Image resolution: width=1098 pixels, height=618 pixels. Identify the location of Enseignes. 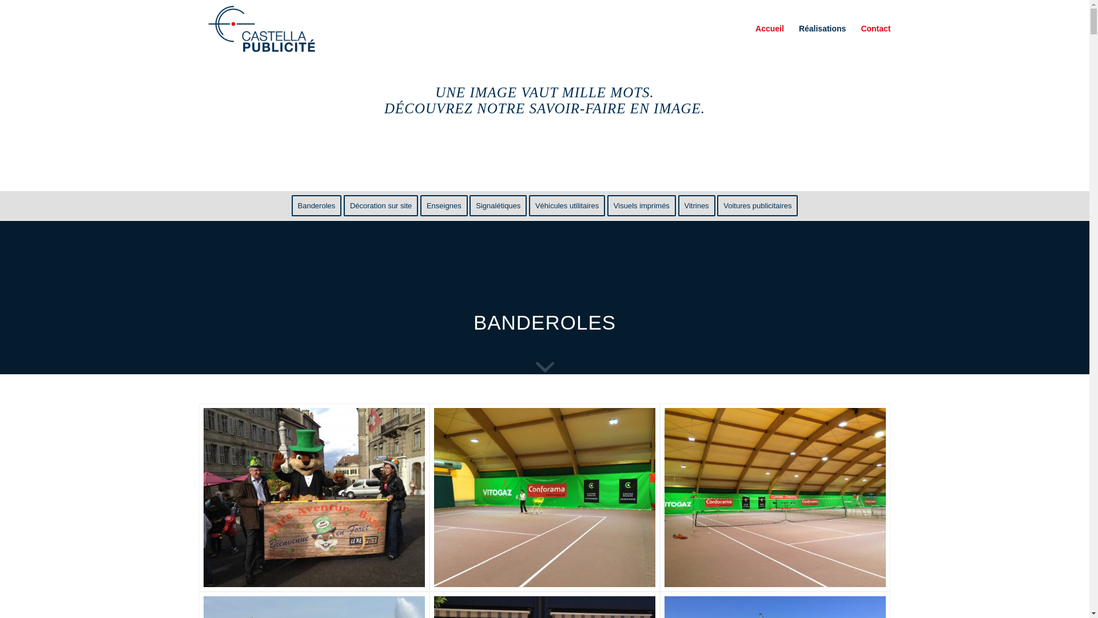
(444, 206).